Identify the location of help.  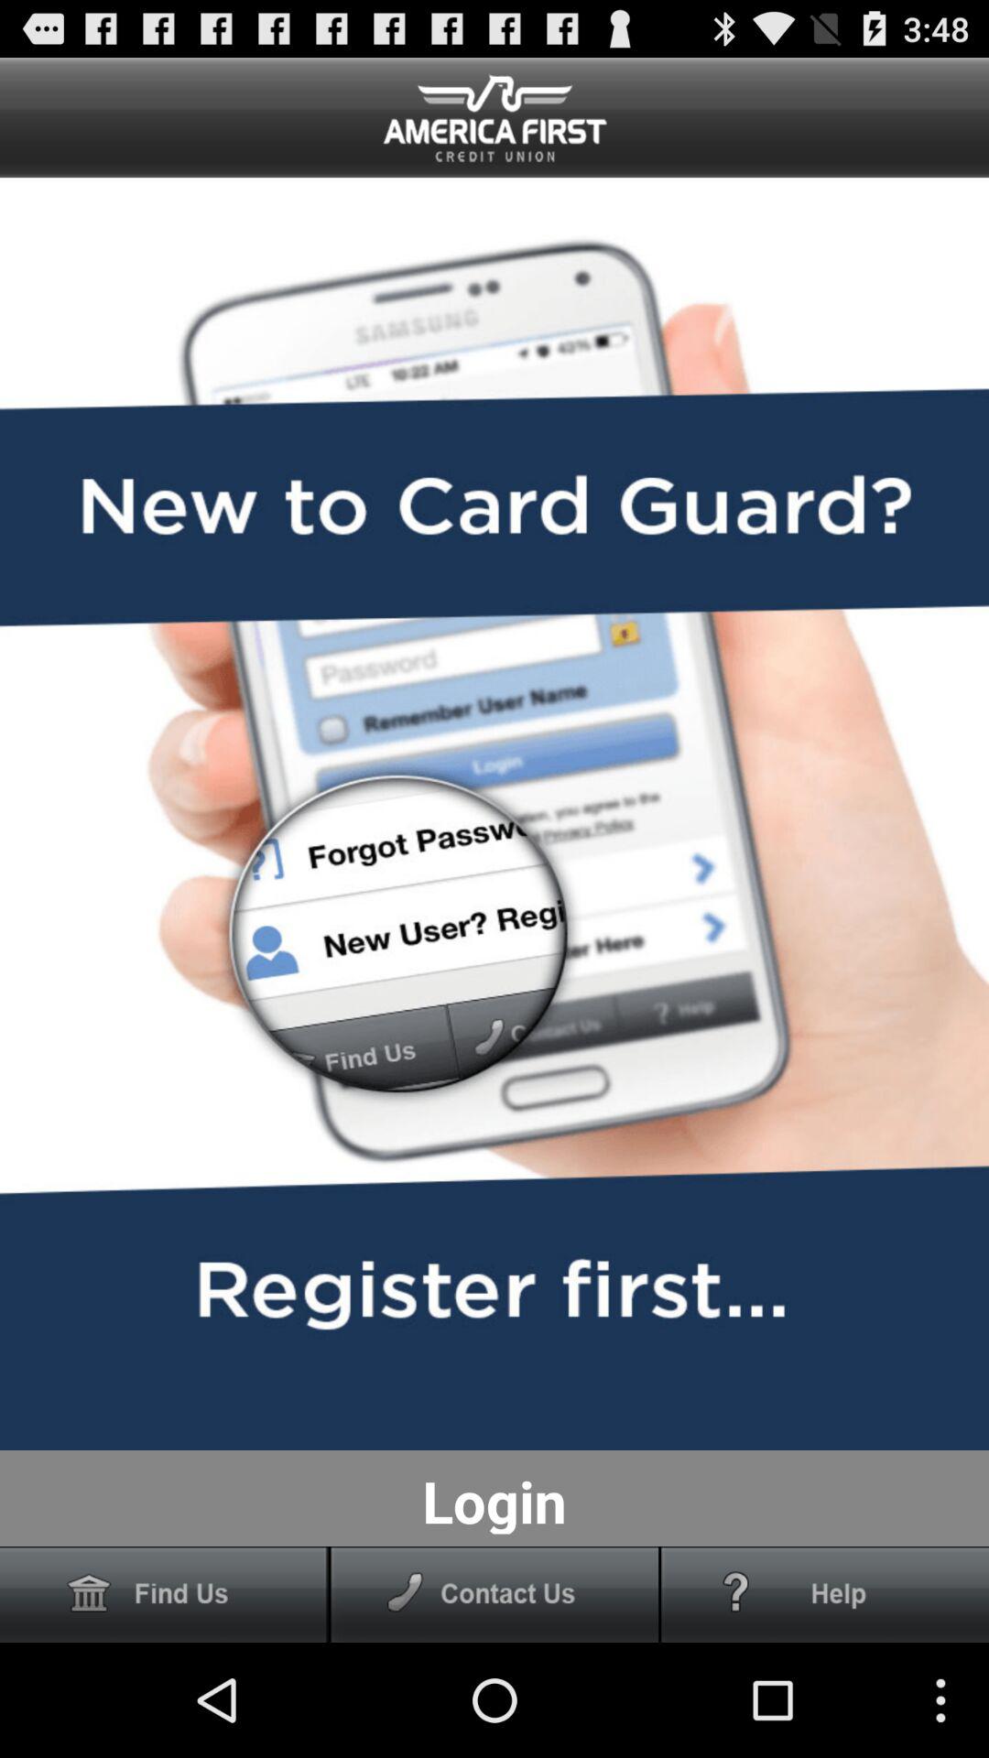
(825, 1595).